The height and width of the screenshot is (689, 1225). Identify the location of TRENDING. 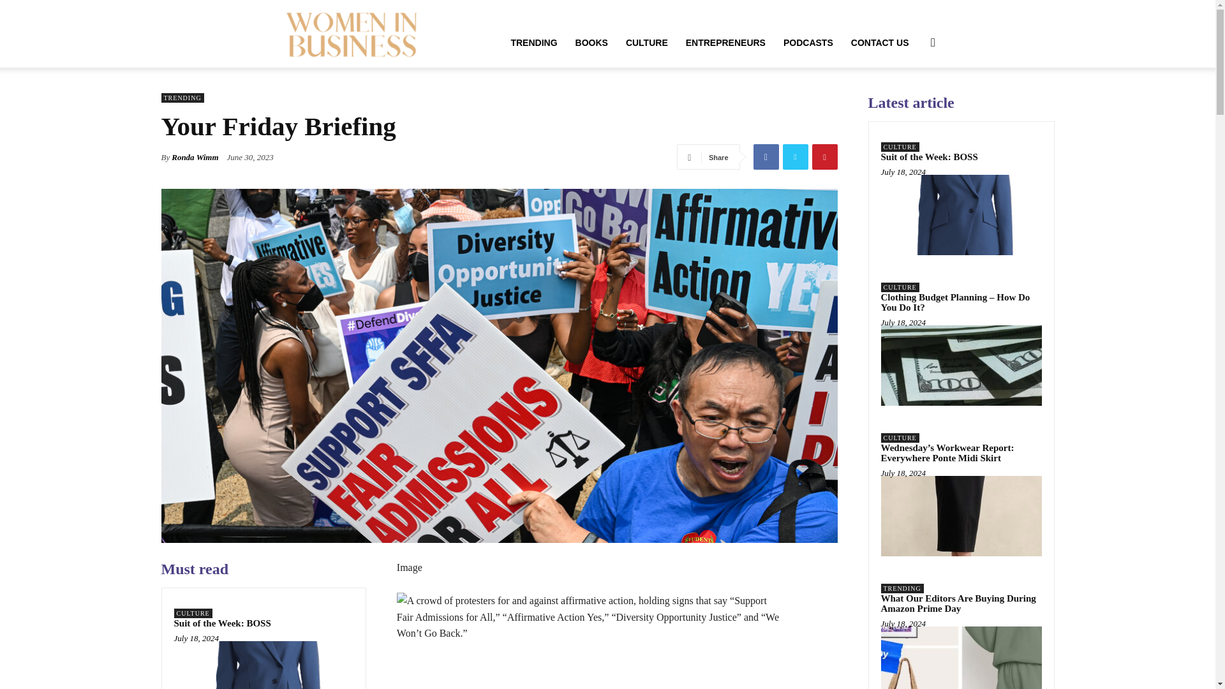
(181, 97).